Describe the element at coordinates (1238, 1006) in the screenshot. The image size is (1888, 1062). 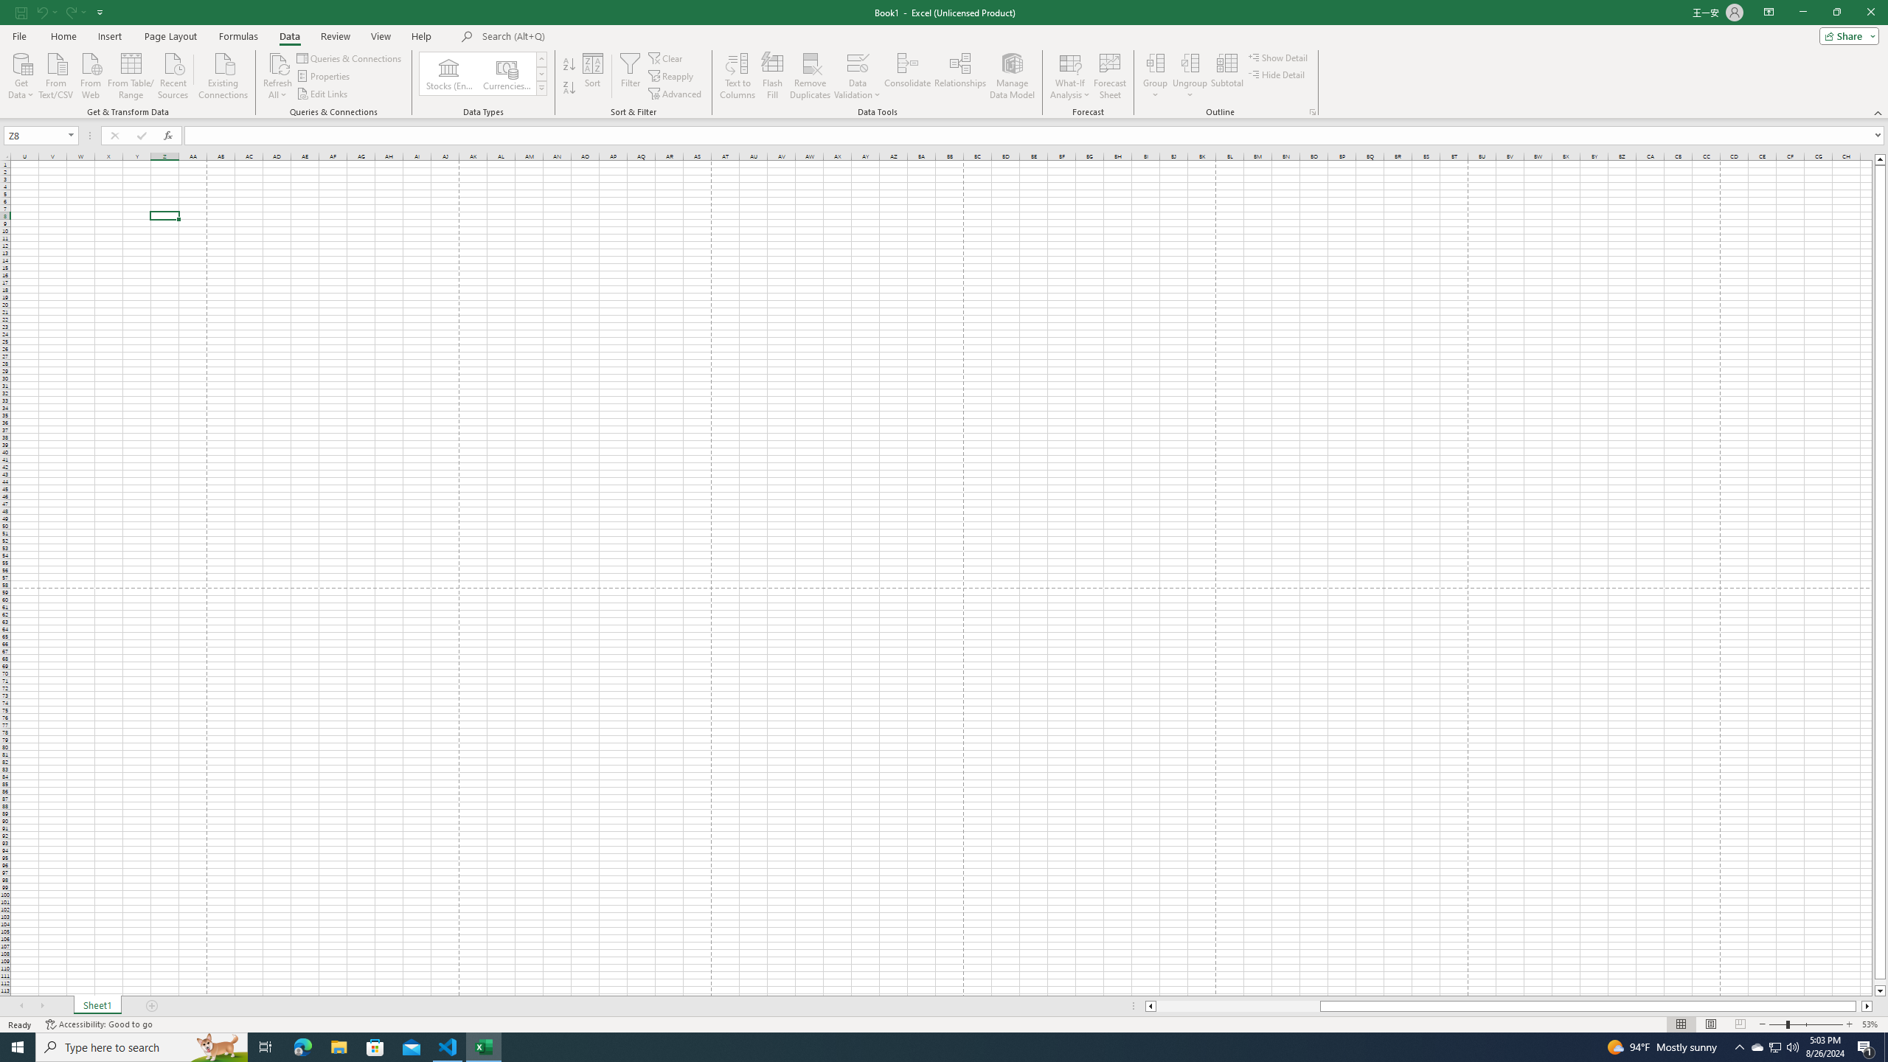
I see `Page left` at that location.